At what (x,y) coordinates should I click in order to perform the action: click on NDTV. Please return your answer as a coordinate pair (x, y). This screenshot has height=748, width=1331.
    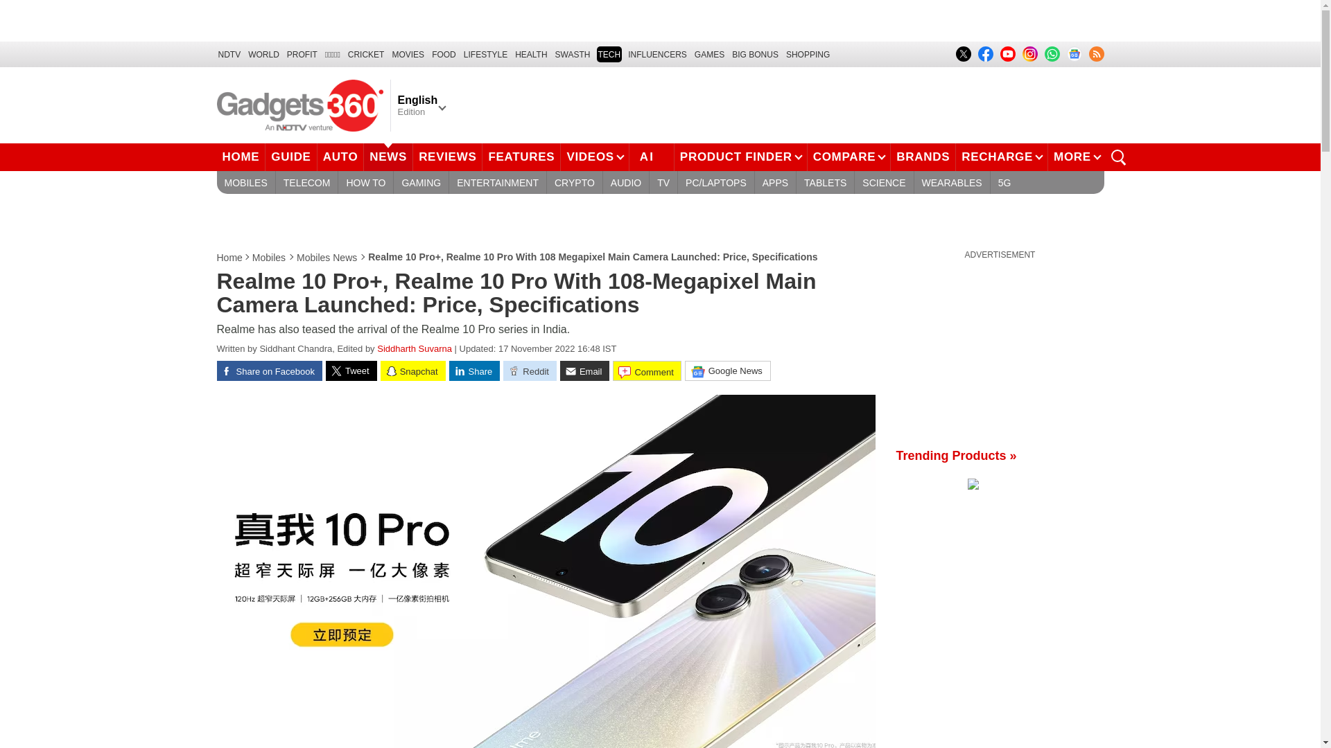
    Looking at the image, I should click on (229, 54).